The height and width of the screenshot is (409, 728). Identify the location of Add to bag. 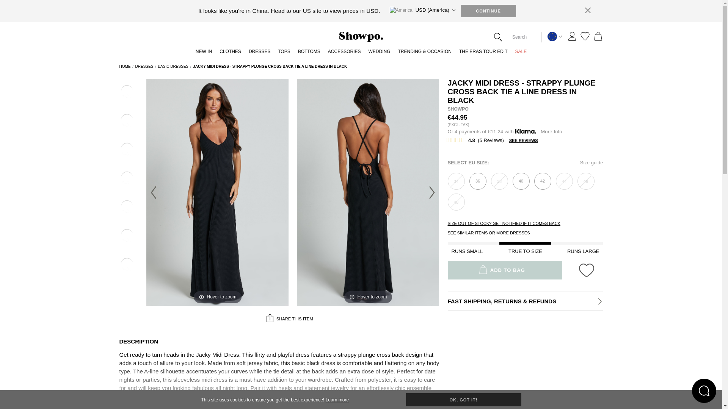
(478, 181).